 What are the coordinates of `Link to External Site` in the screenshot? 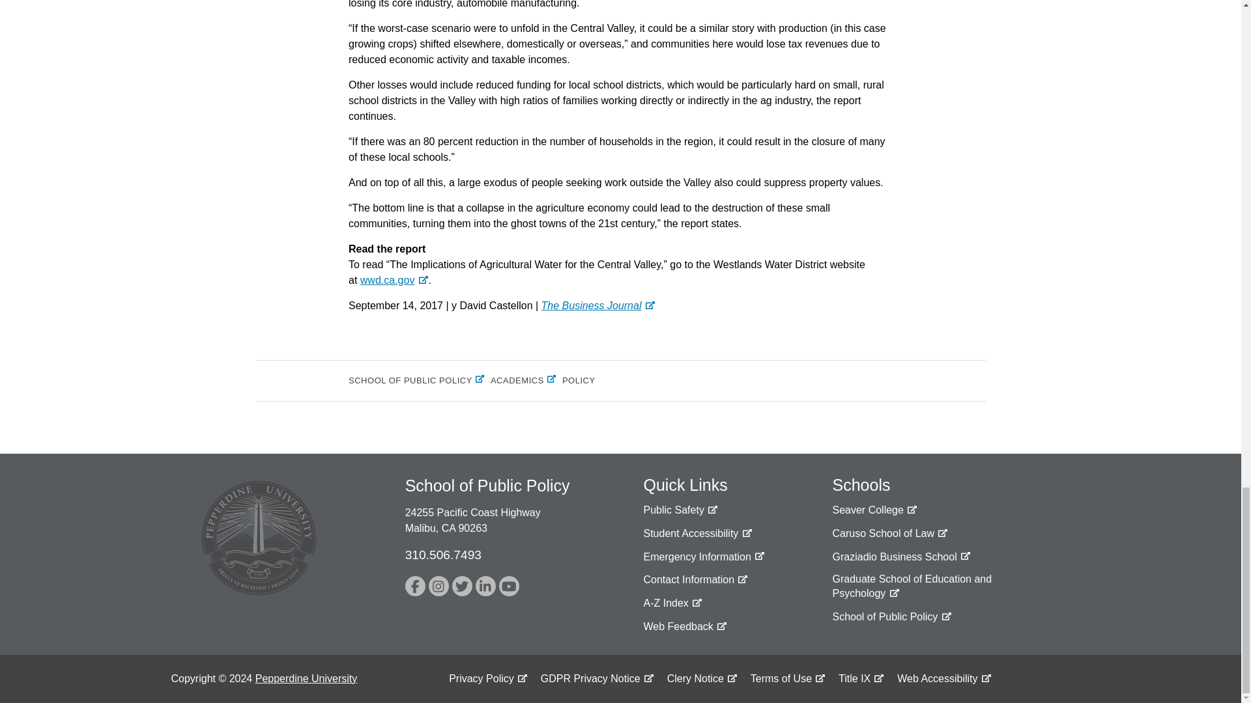 It's located at (697, 534).